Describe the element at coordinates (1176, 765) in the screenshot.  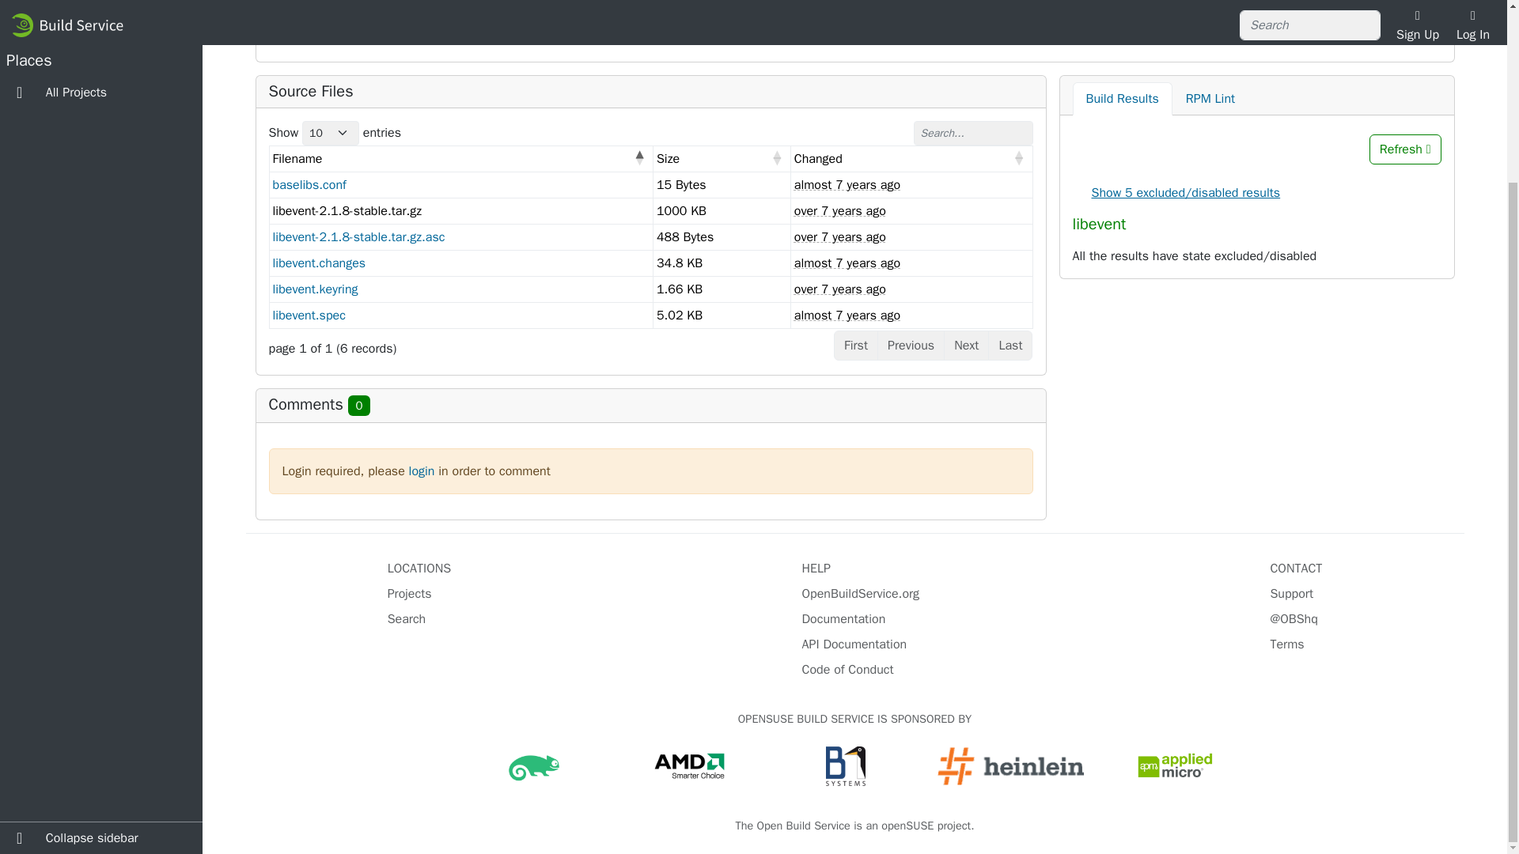
I see `Build the future of ARMv8 on Applied Micro` at that location.